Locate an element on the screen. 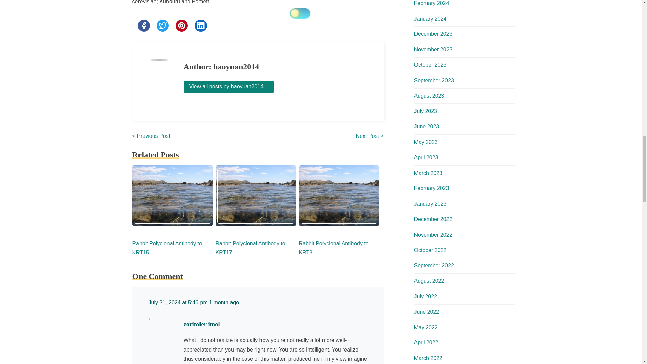 This screenshot has width=647, height=364. Share this post on Twitter is located at coordinates (162, 26).